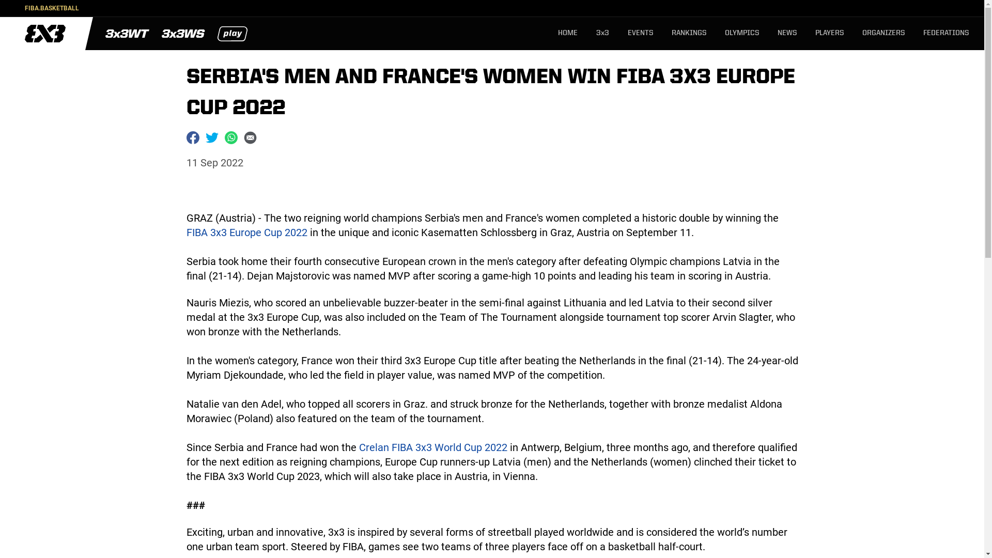 The height and width of the screenshot is (558, 992). What do you see at coordinates (946, 33) in the screenshot?
I see `FEDERATIONS` at bounding box center [946, 33].